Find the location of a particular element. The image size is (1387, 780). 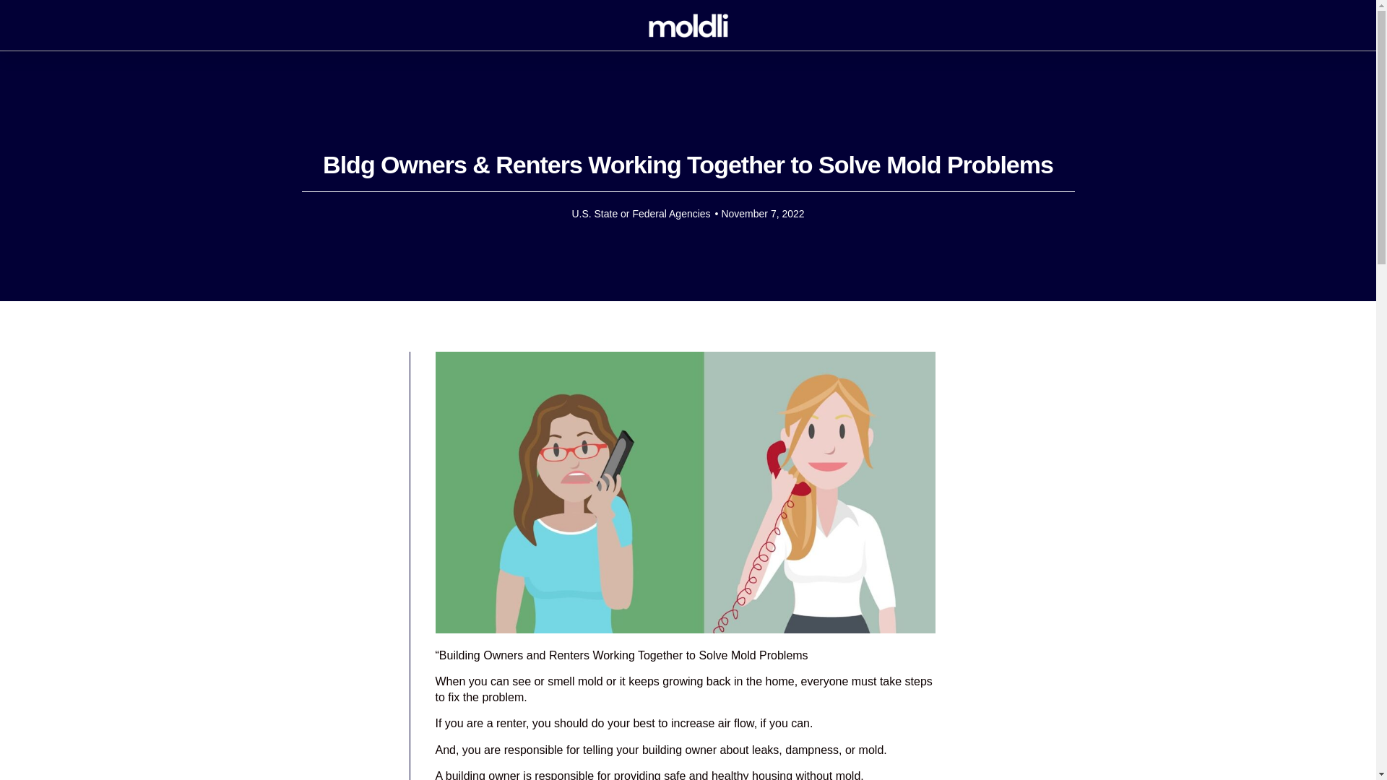

Advertisement is located at coordinates (348, 569).